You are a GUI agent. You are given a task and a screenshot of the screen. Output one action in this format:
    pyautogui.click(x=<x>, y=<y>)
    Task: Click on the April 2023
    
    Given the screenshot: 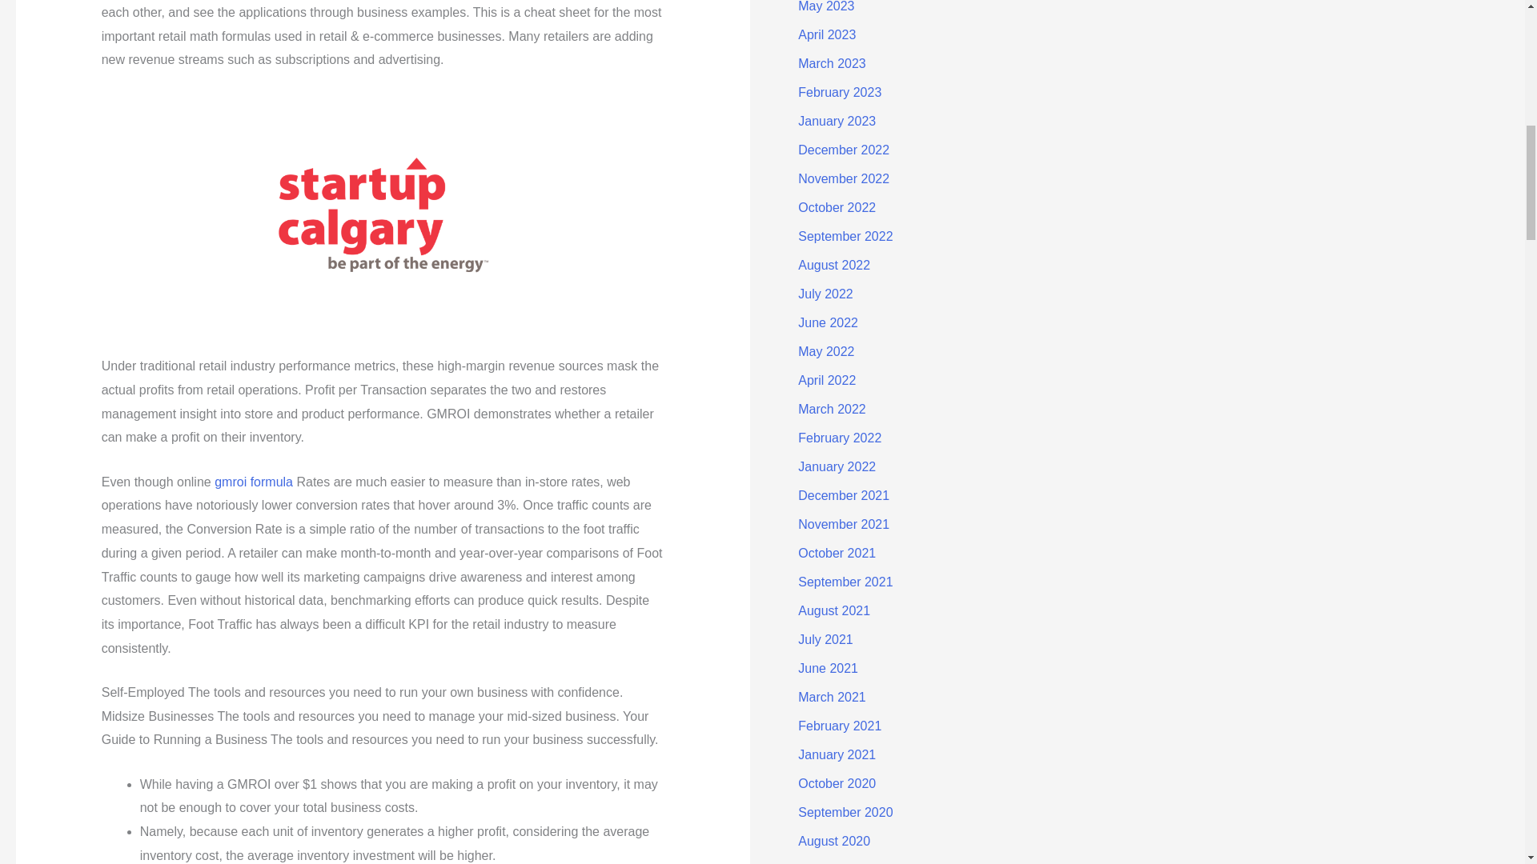 What is the action you would take?
    pyautogui.click(x=826, y=34)
    